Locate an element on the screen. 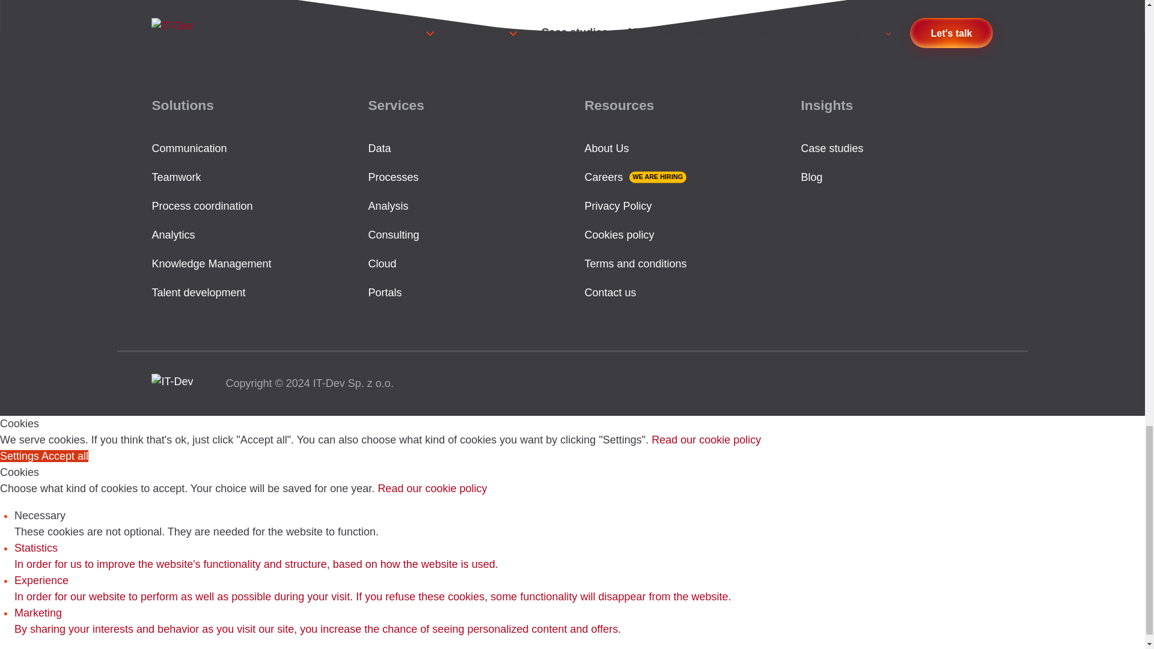 The width and height of the screenshot is (1154, 649). Data is located at coordinates (379, 148).